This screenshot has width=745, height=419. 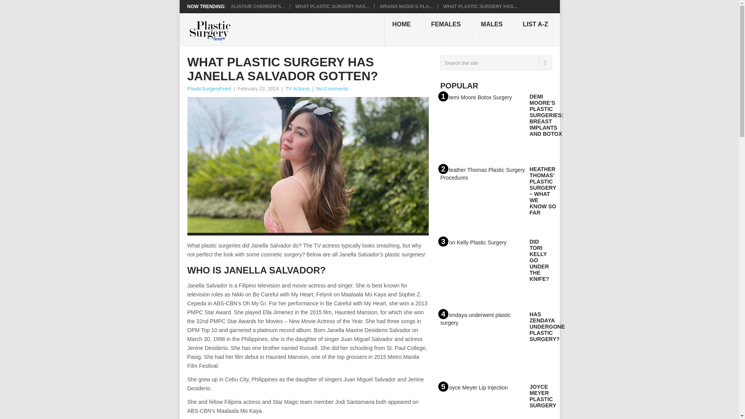 I want to click on HOME, so click(x=404, y=29).